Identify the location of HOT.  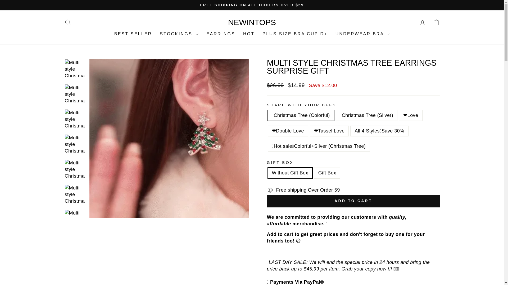
(422, 22).